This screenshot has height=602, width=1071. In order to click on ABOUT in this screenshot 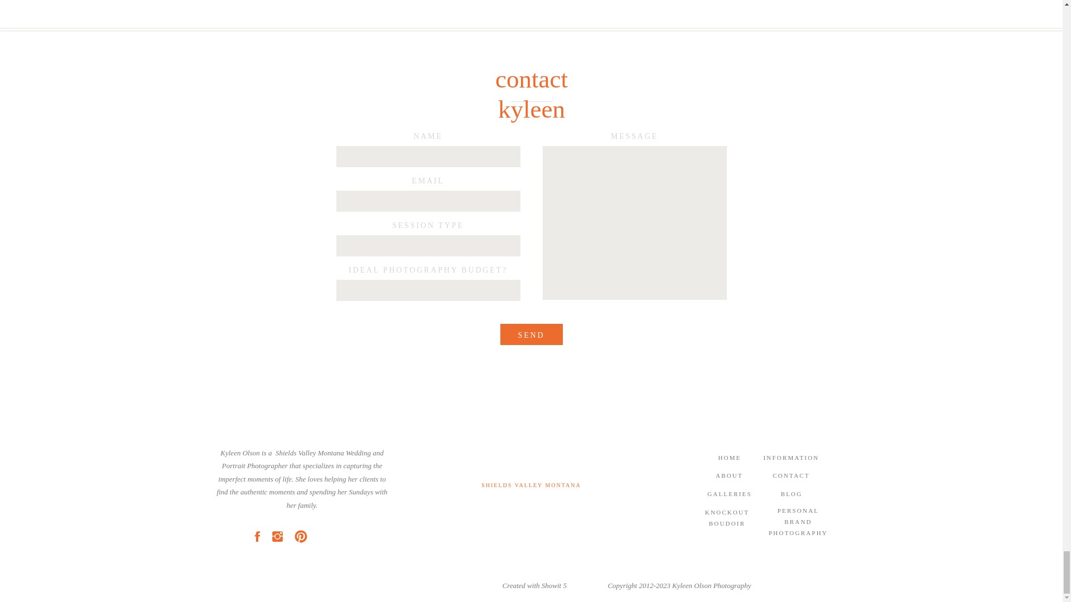, I will do `click(730, 477)`.